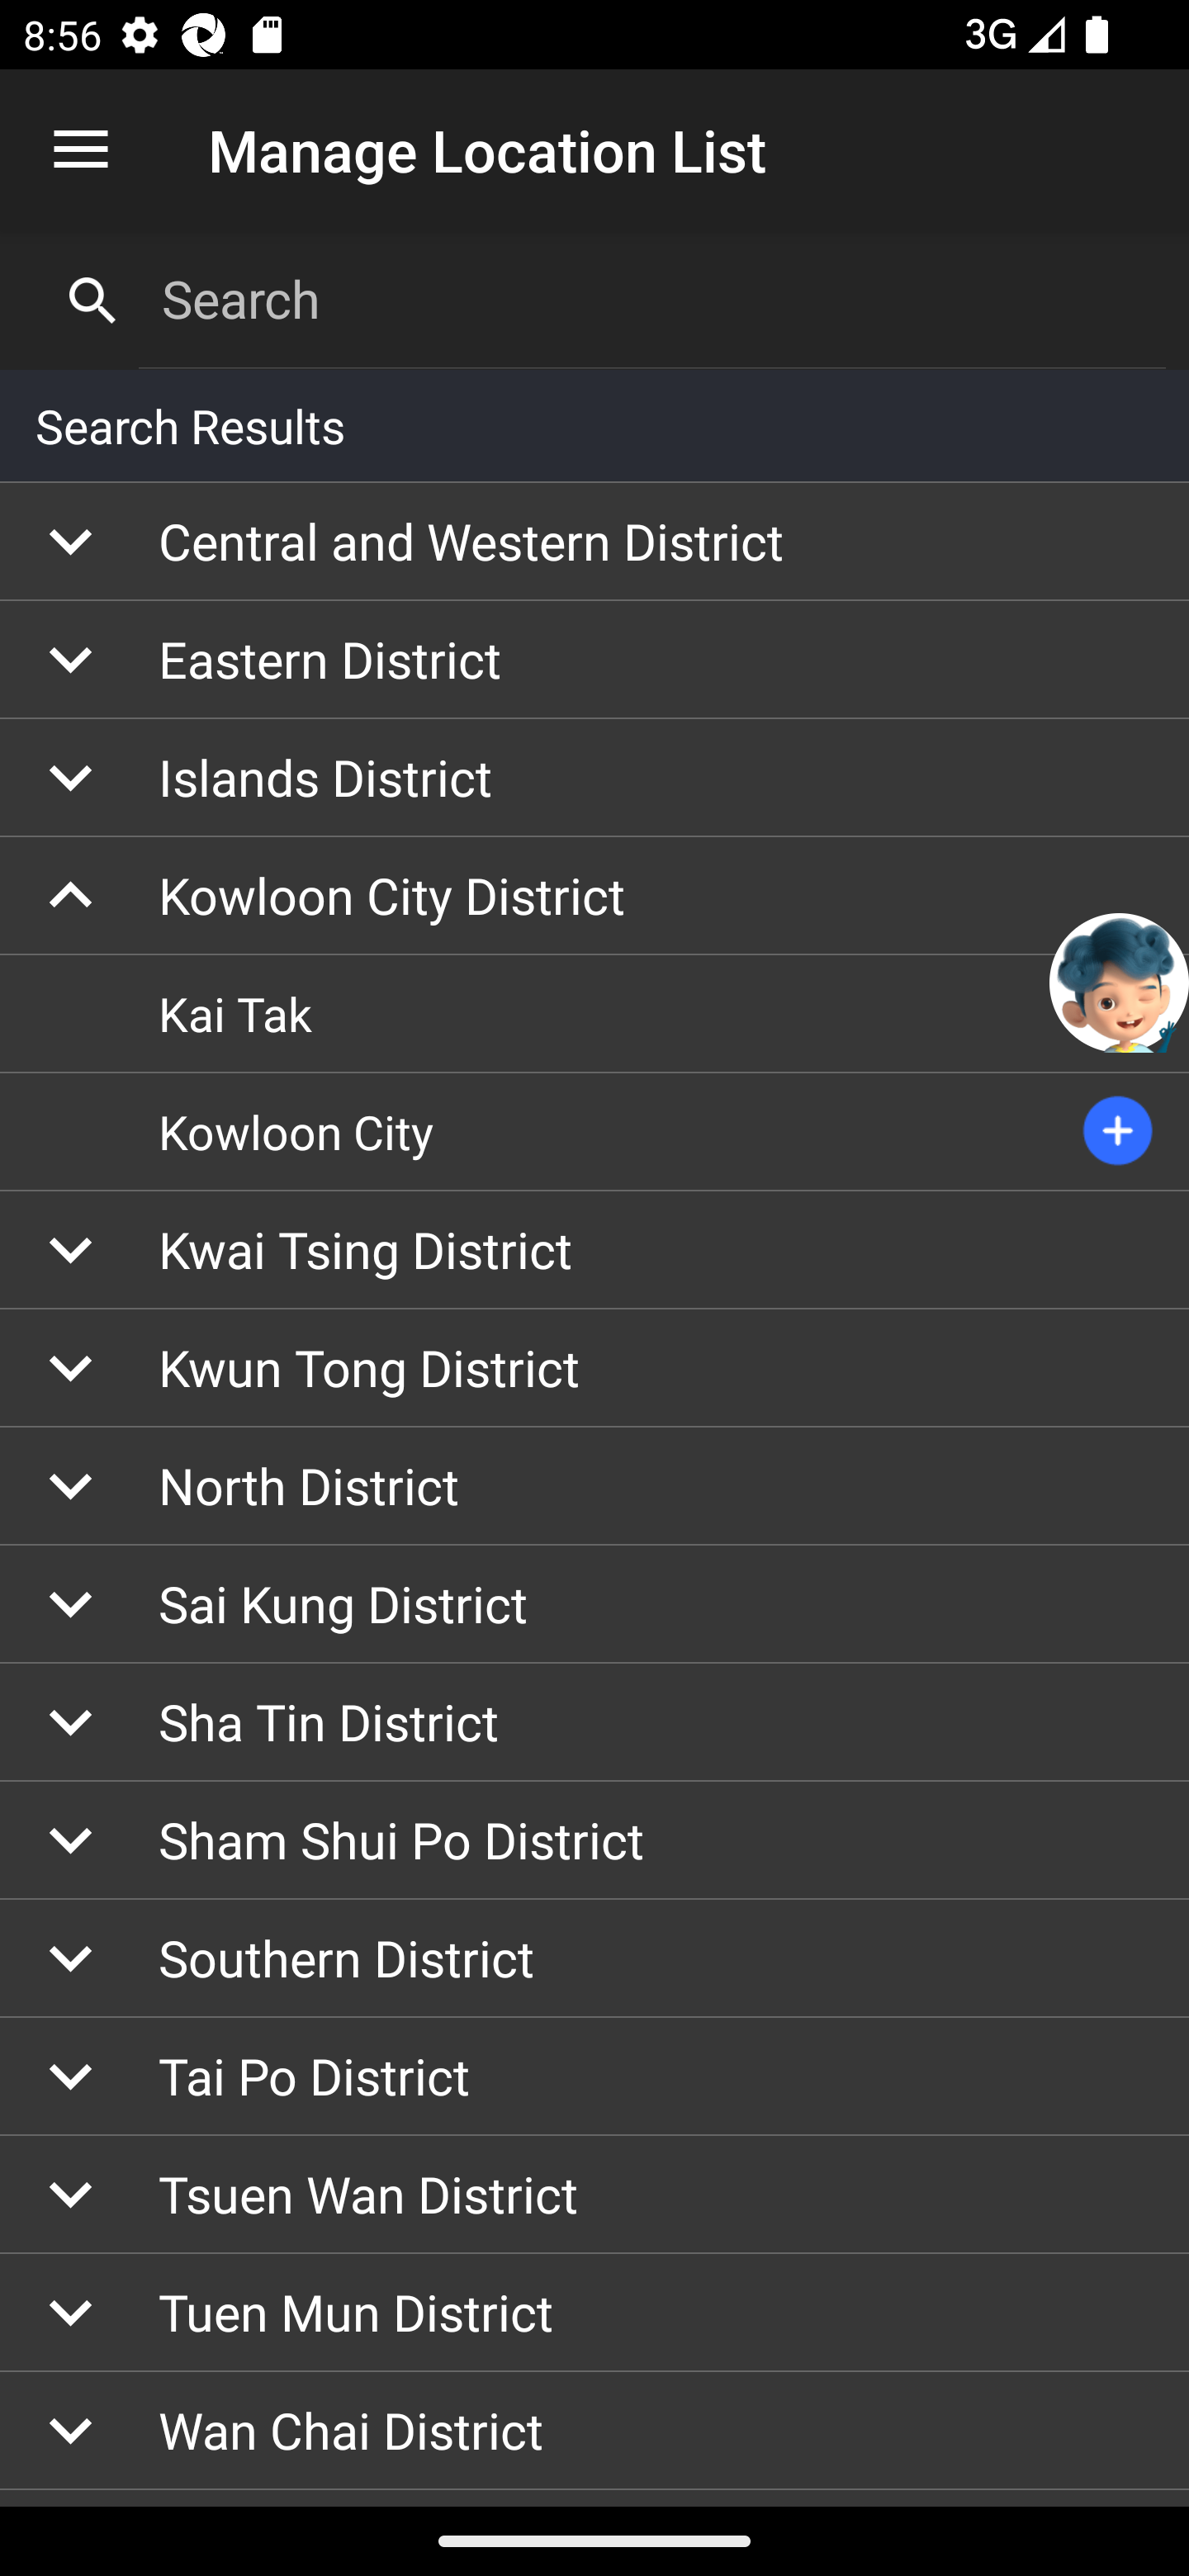 Image resolution: width=1189 pixels, height=2576 pixels. I want to click on Expand Tsuen Wan District, so click(594, 2195).